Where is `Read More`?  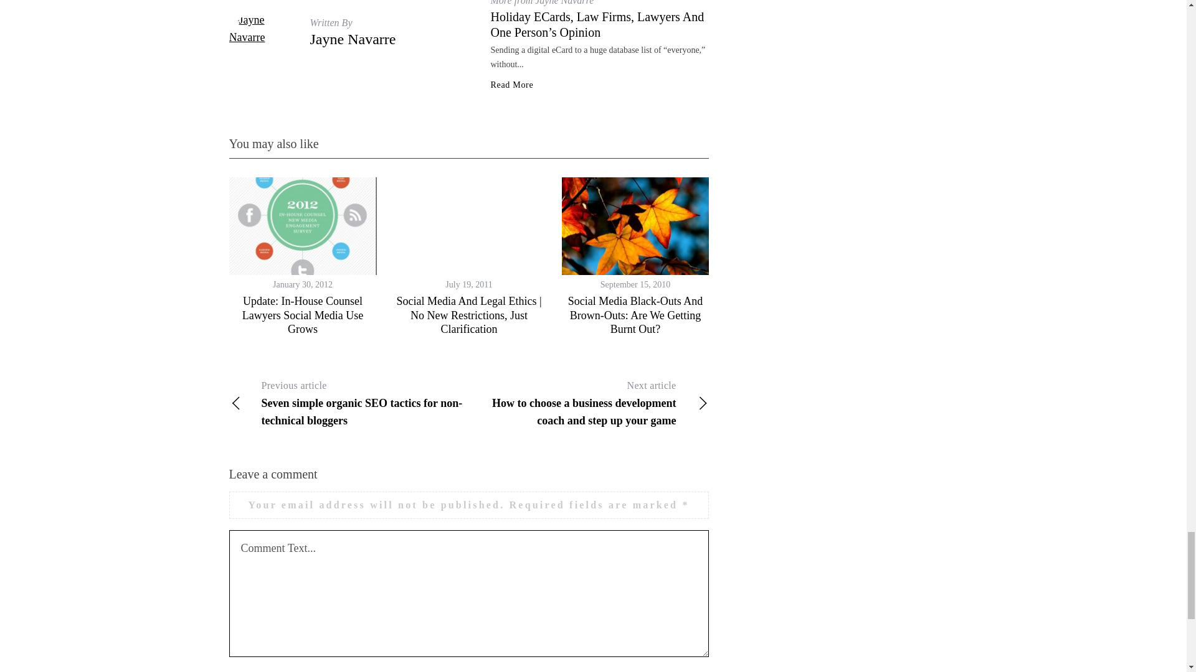 Read More is located at coordinates (512, 85).